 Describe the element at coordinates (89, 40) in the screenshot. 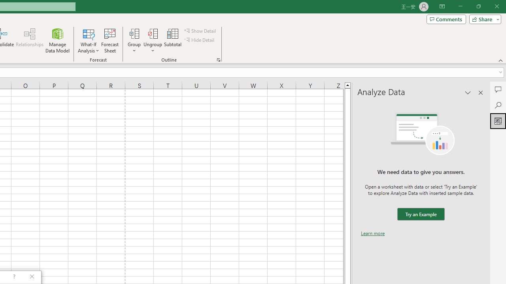

I see `What-If Analysis` at that location.